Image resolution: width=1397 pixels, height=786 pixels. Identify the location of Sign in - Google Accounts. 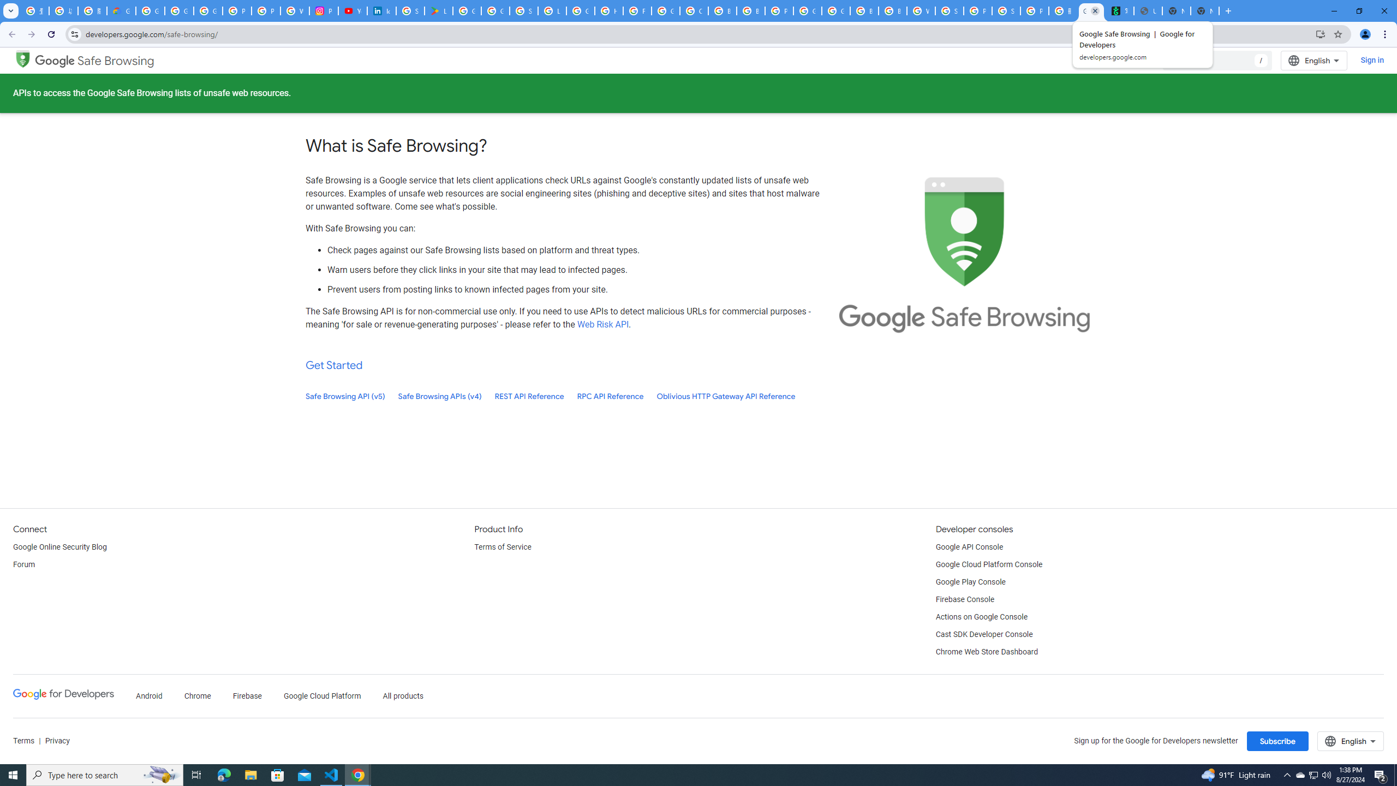
(524, 11).